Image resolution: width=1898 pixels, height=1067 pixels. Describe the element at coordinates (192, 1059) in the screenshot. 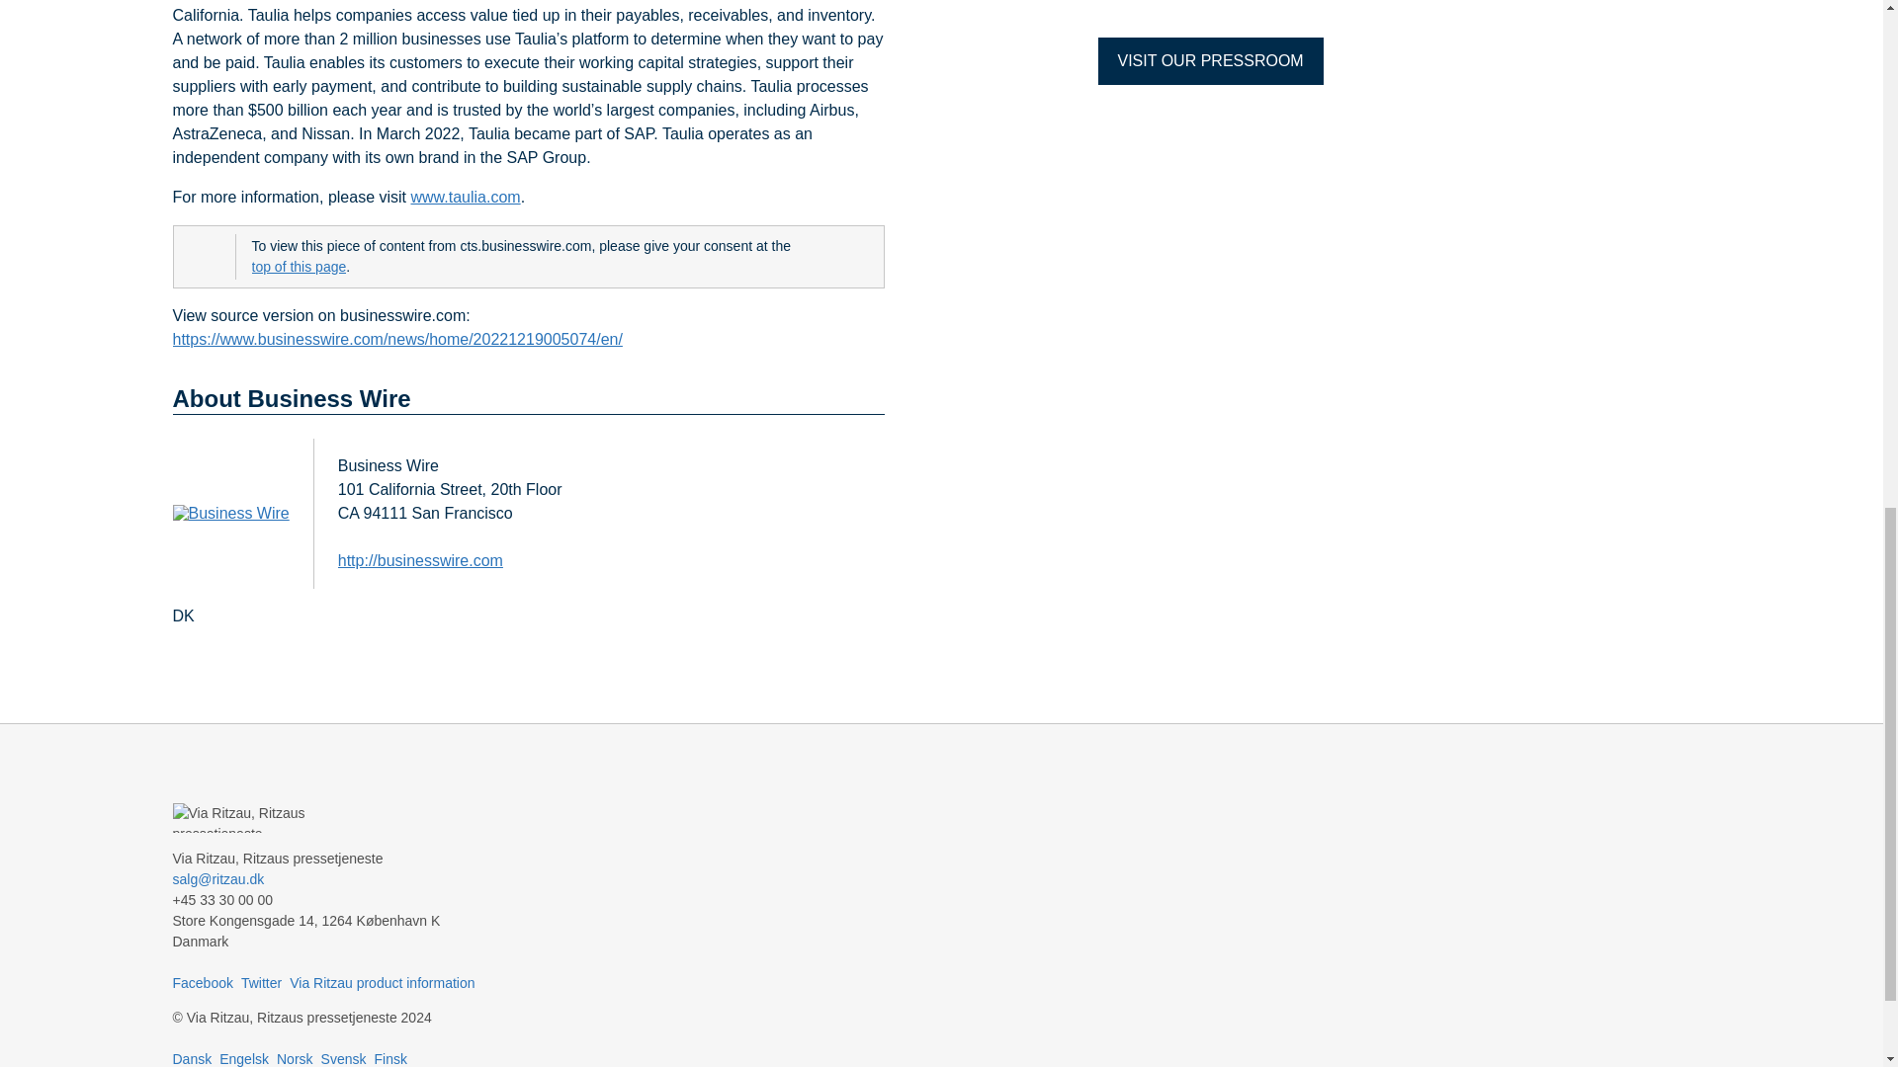

I see `Dansk` at that location.